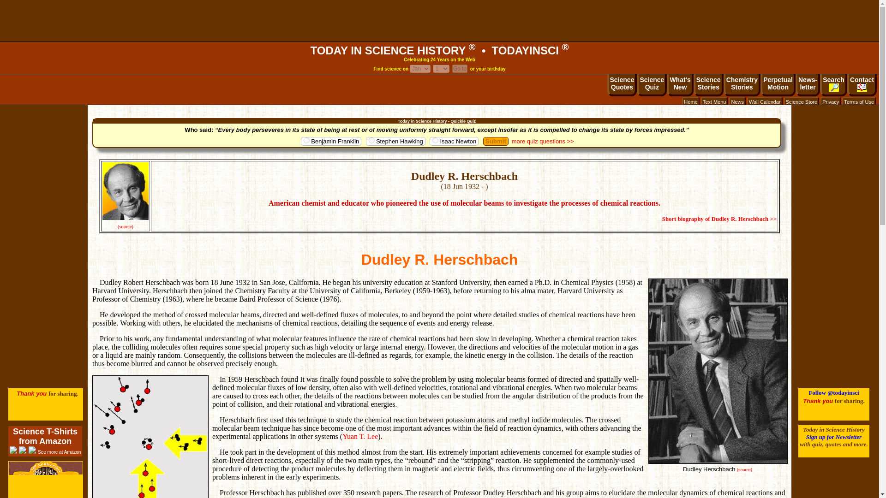 The image size is (886, 498). Describe the element at coordinates (714, 101) in the screenshot. I see `Yuan T. Lee` at that location.